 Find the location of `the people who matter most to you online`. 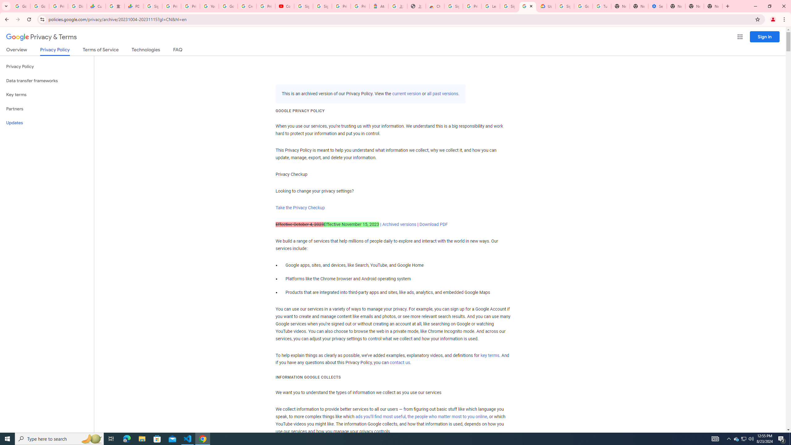

the people who matter most to you online is located at coordinates (447, 417).